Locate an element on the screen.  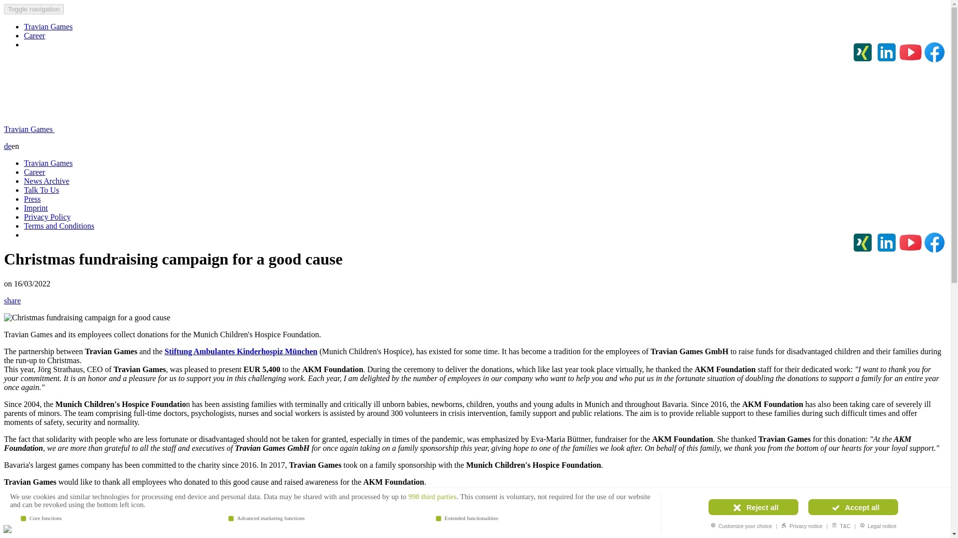
Reject all is located at coordinates (753, 507).